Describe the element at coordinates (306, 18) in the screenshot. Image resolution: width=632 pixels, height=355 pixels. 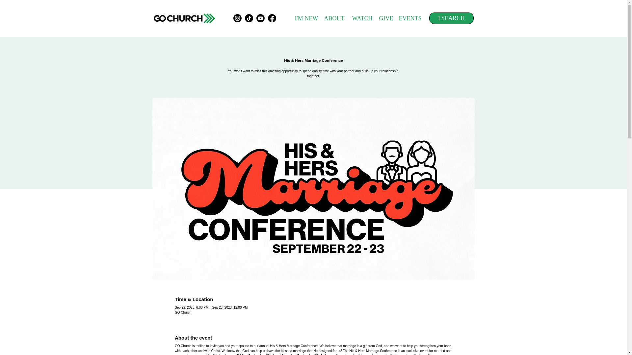
I see `I'M NEW` at that location.